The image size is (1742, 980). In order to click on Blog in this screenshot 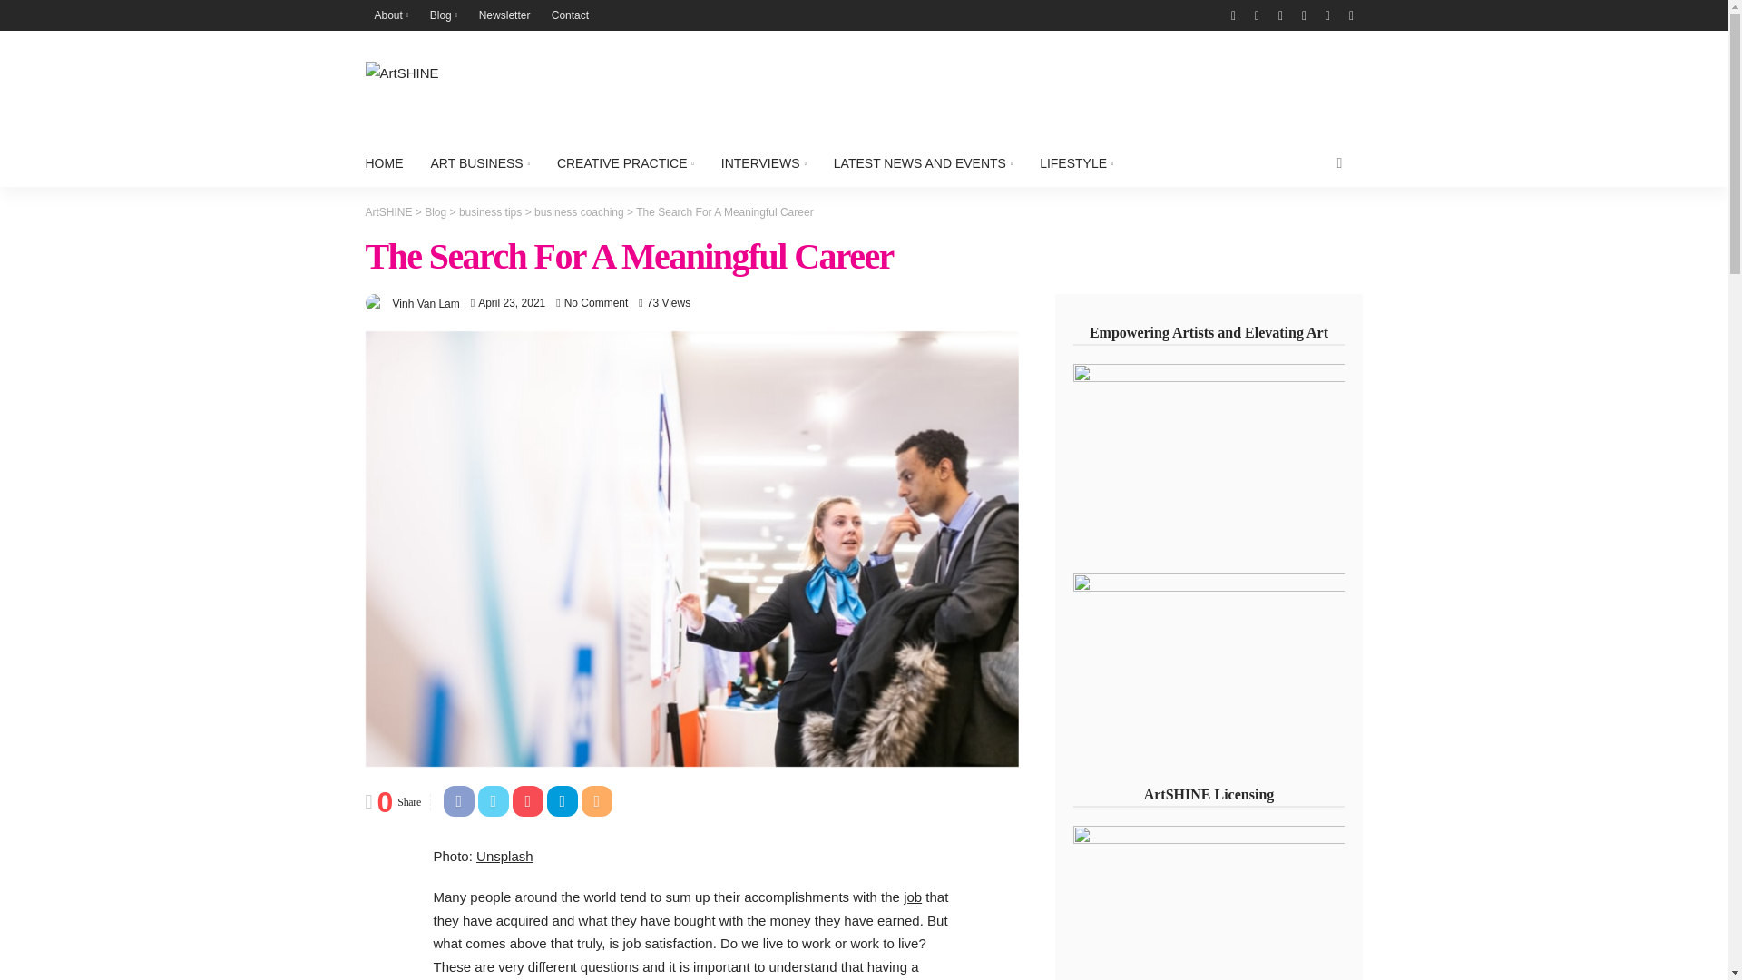, I will do `click(444, 15)`.